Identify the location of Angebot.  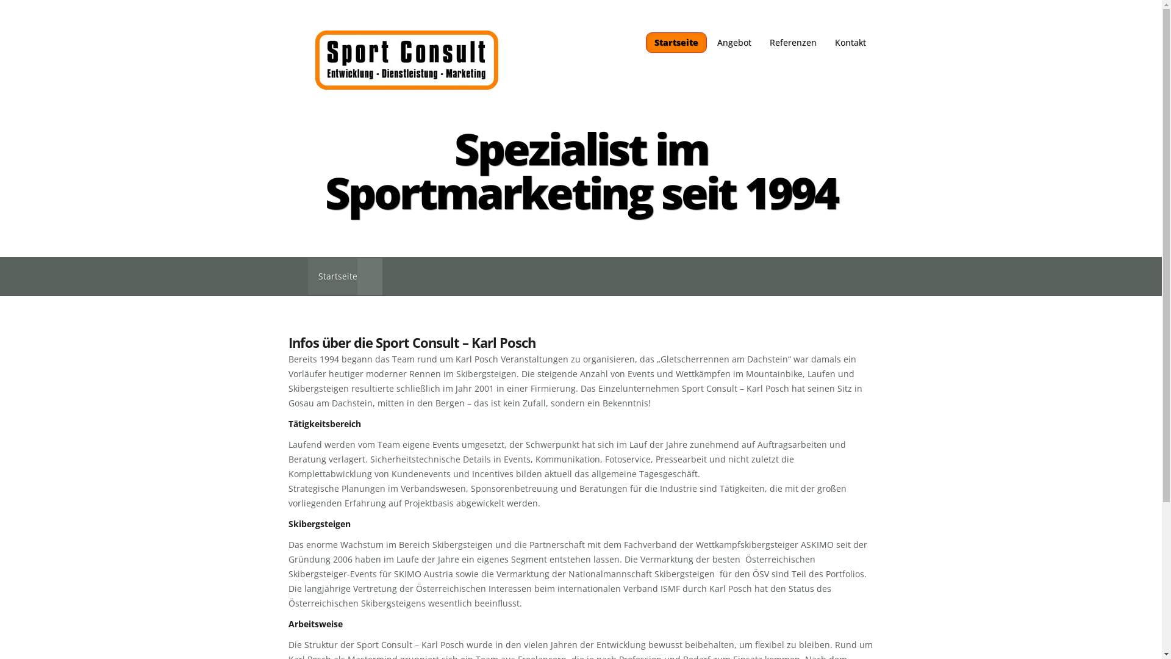
(734, 43).